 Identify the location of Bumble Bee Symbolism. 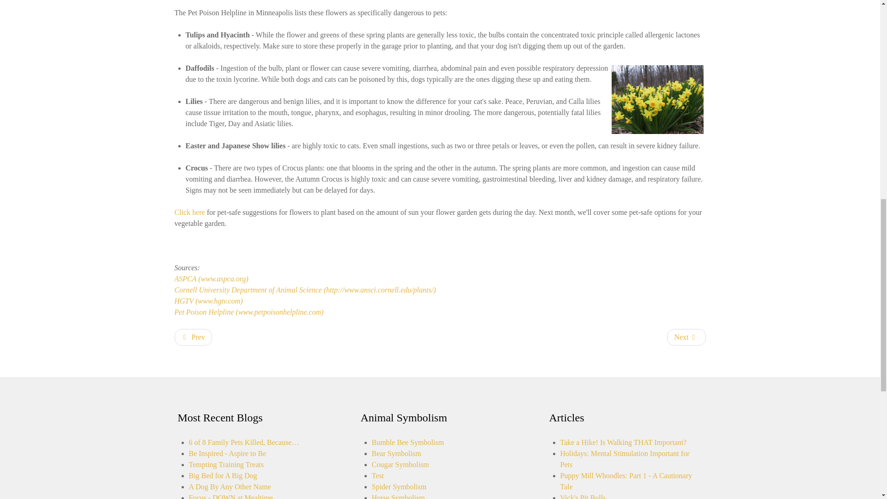
(407, 442).